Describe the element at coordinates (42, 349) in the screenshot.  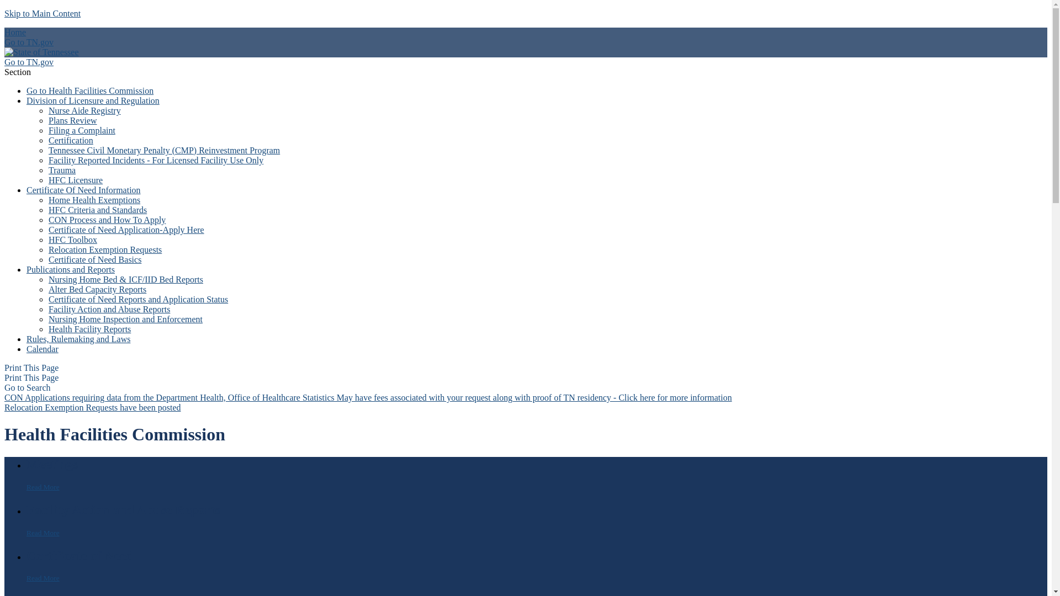
I see `Calendar` at that location.